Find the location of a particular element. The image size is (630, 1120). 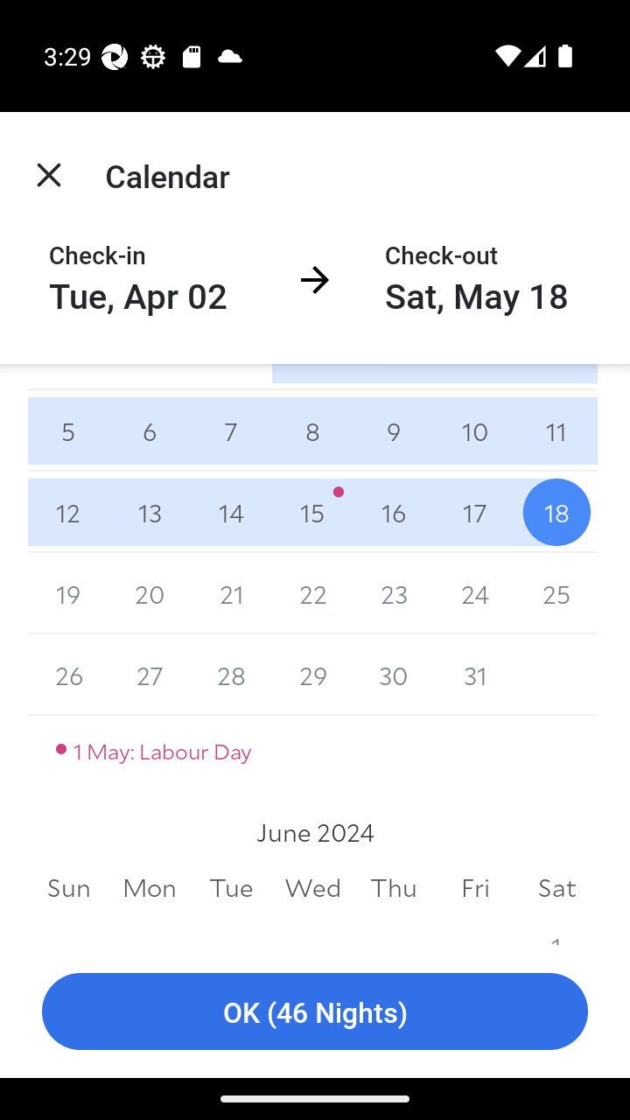

6 6 May 2024 is located at coordinates (150, 430).